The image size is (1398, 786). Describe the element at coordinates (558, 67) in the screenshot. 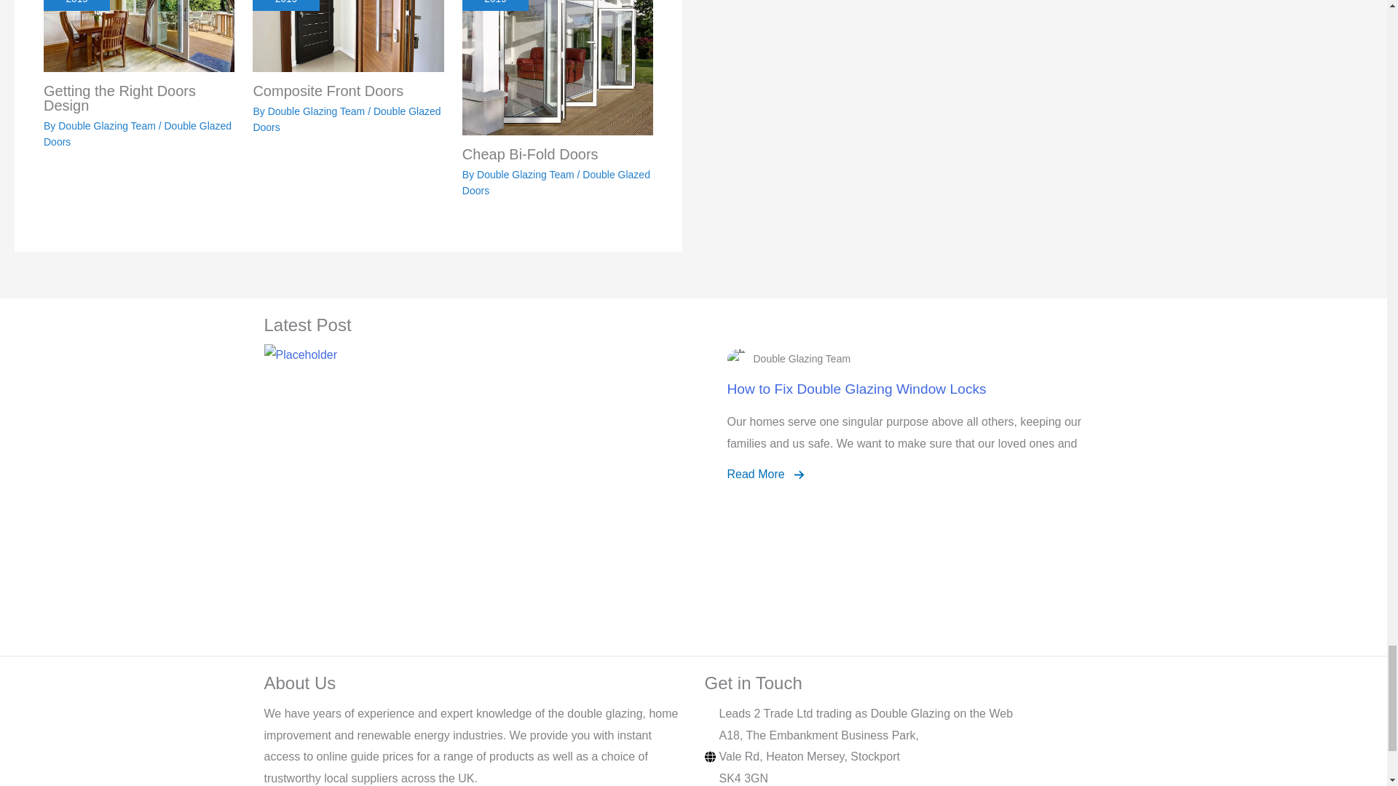

I see `Cheap Bi-Fold Doors` at that location.